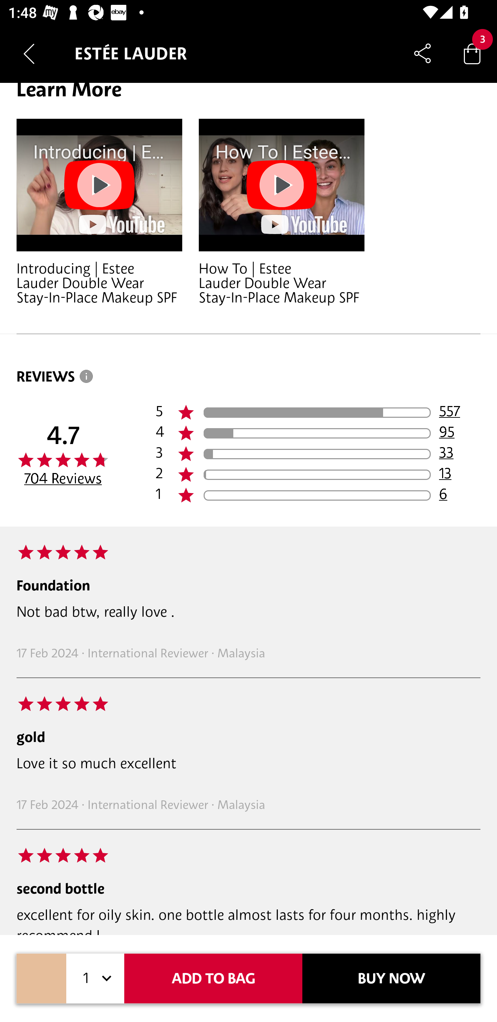 The image size is (497, 1022). Describe the element at coordinates (318, 474) in the screenshot. I see `2 1.0 13` at that location.